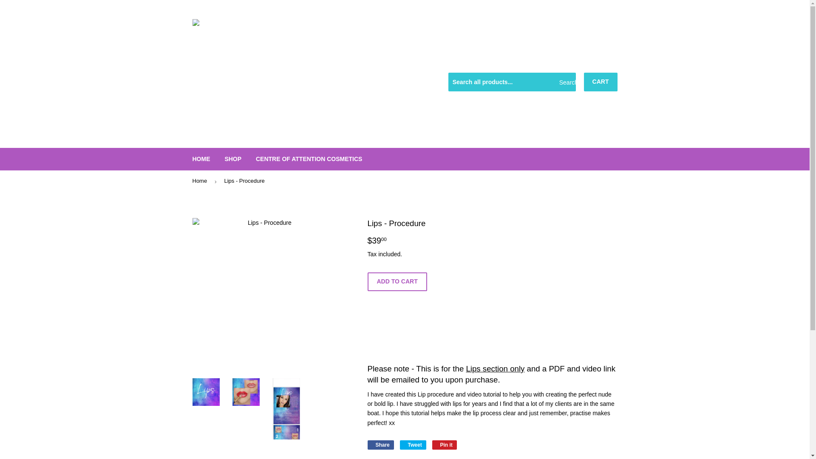  Describe the element at coordinates (552, 62) in the screenshot. I see `Sign in` at that location.